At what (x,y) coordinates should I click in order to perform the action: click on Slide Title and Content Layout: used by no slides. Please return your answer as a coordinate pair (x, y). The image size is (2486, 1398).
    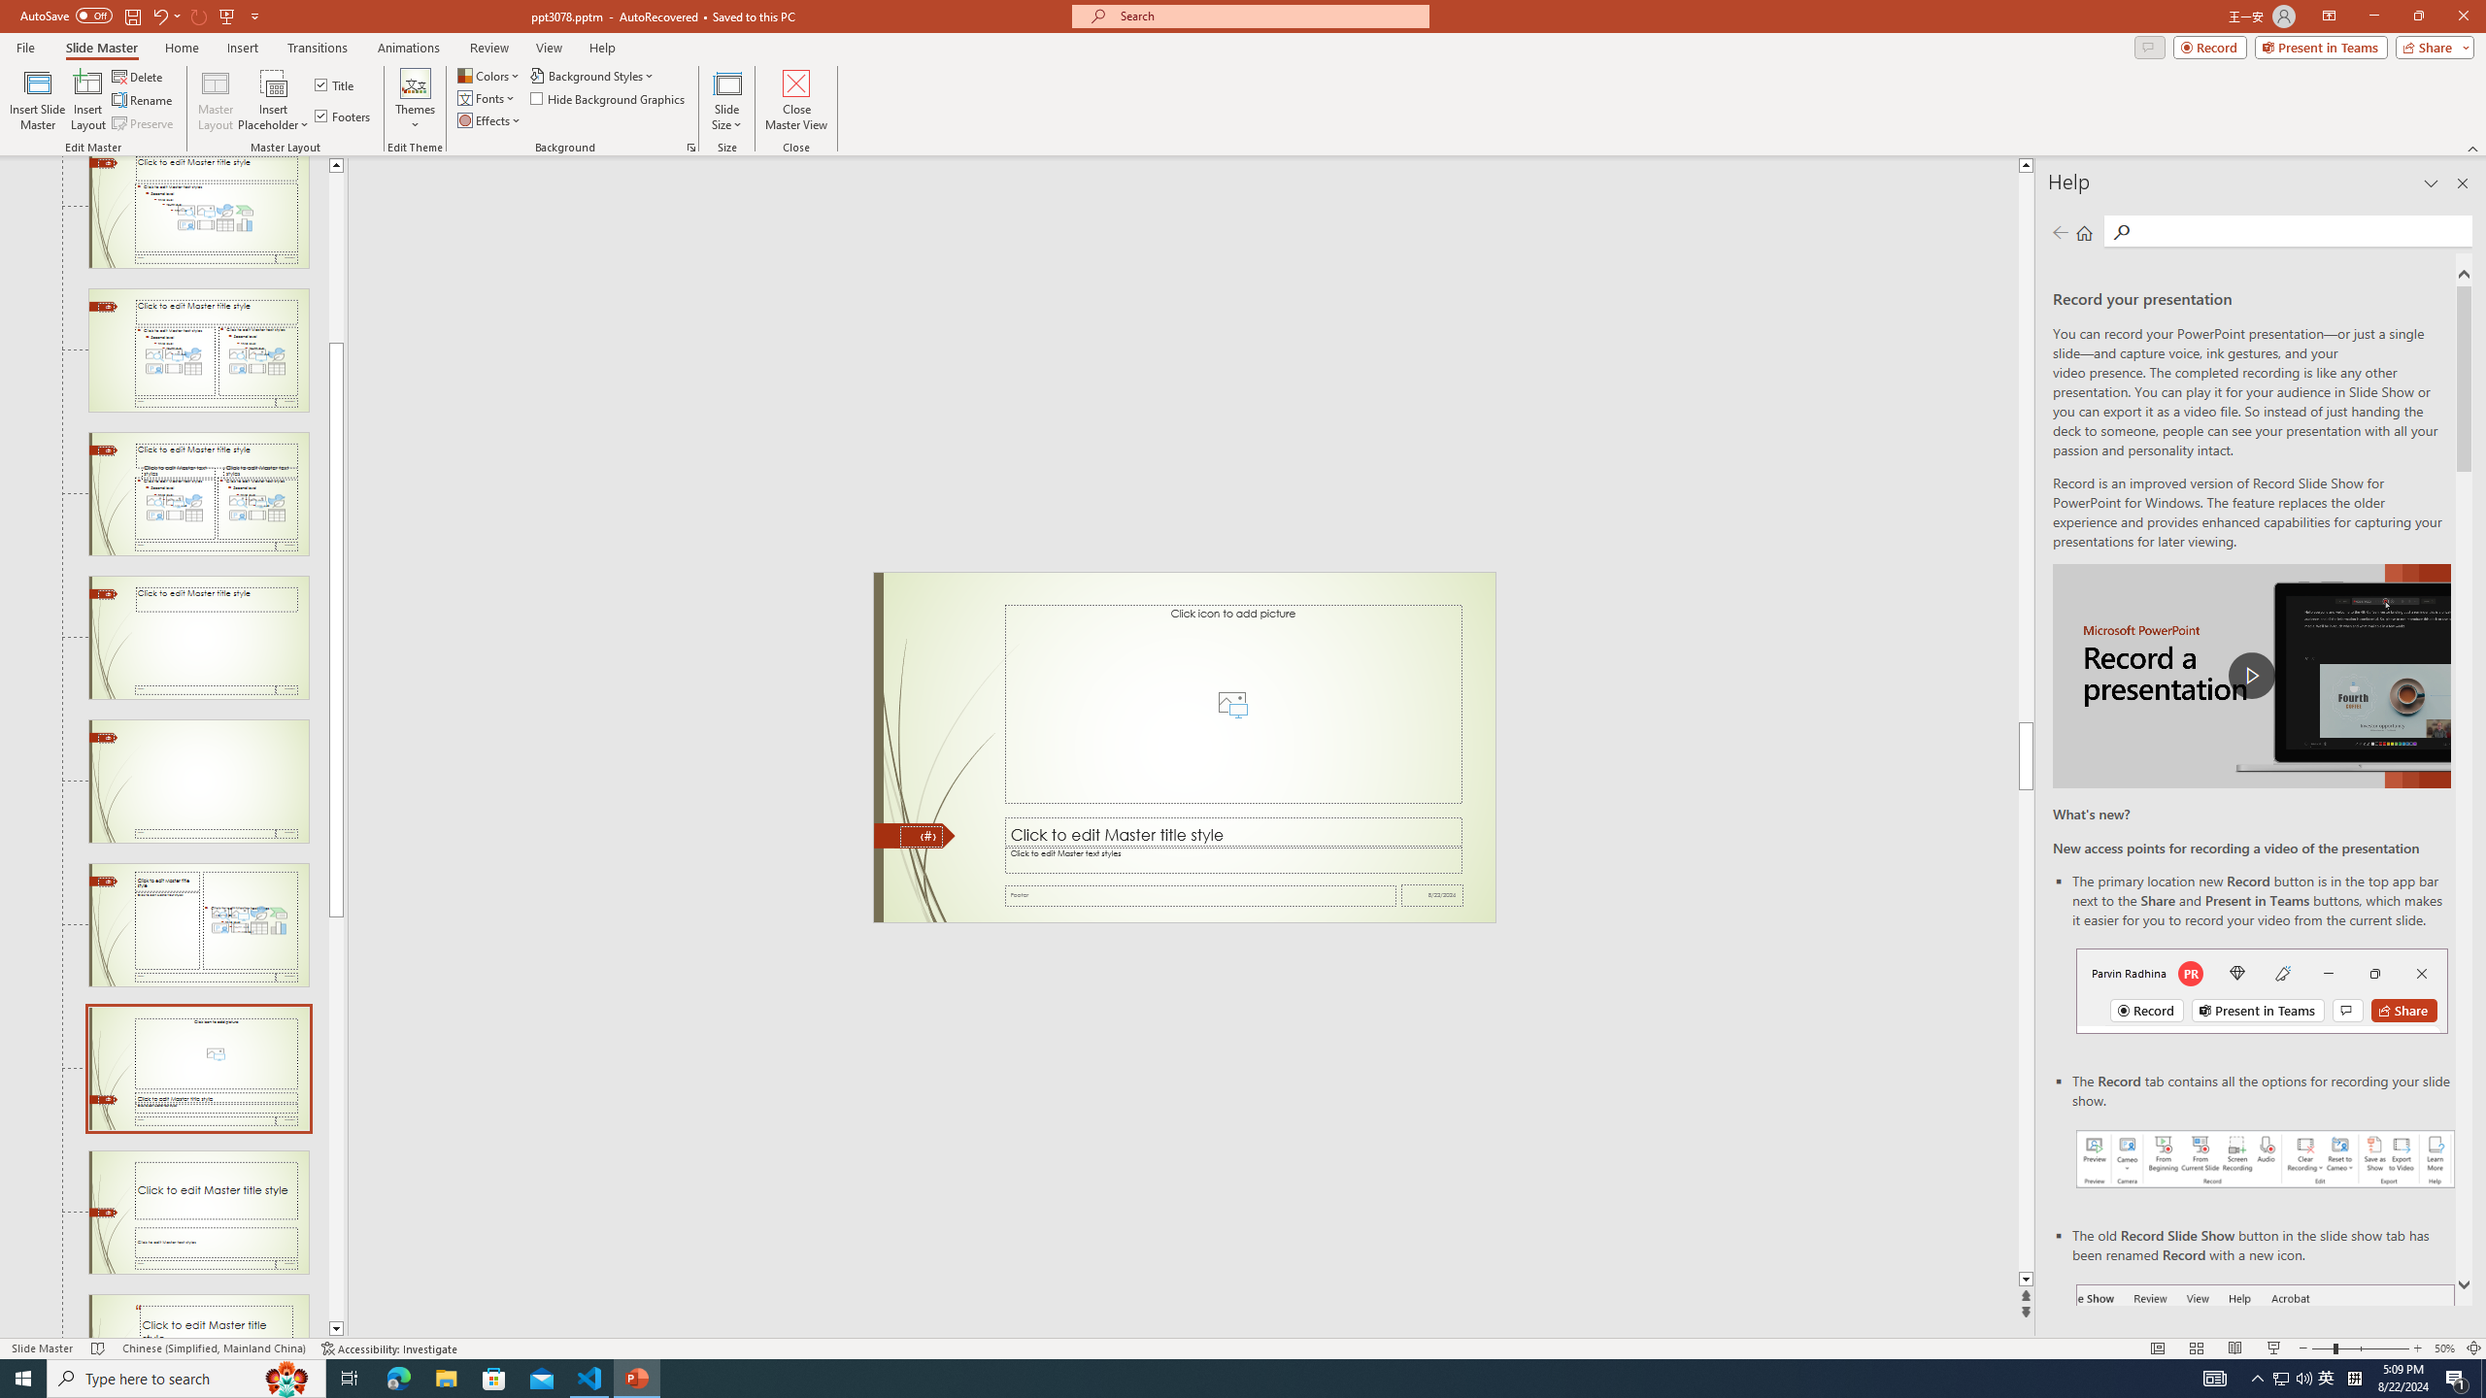
    Looking at the image, I should click on (198, 212).